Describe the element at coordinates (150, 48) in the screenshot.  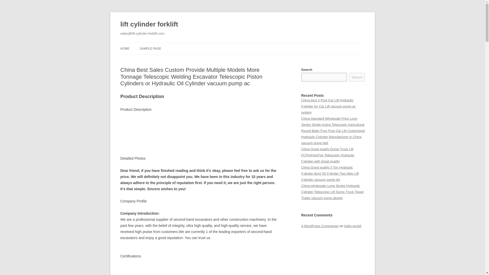
I see `SAMPLE PAGE` at that location.